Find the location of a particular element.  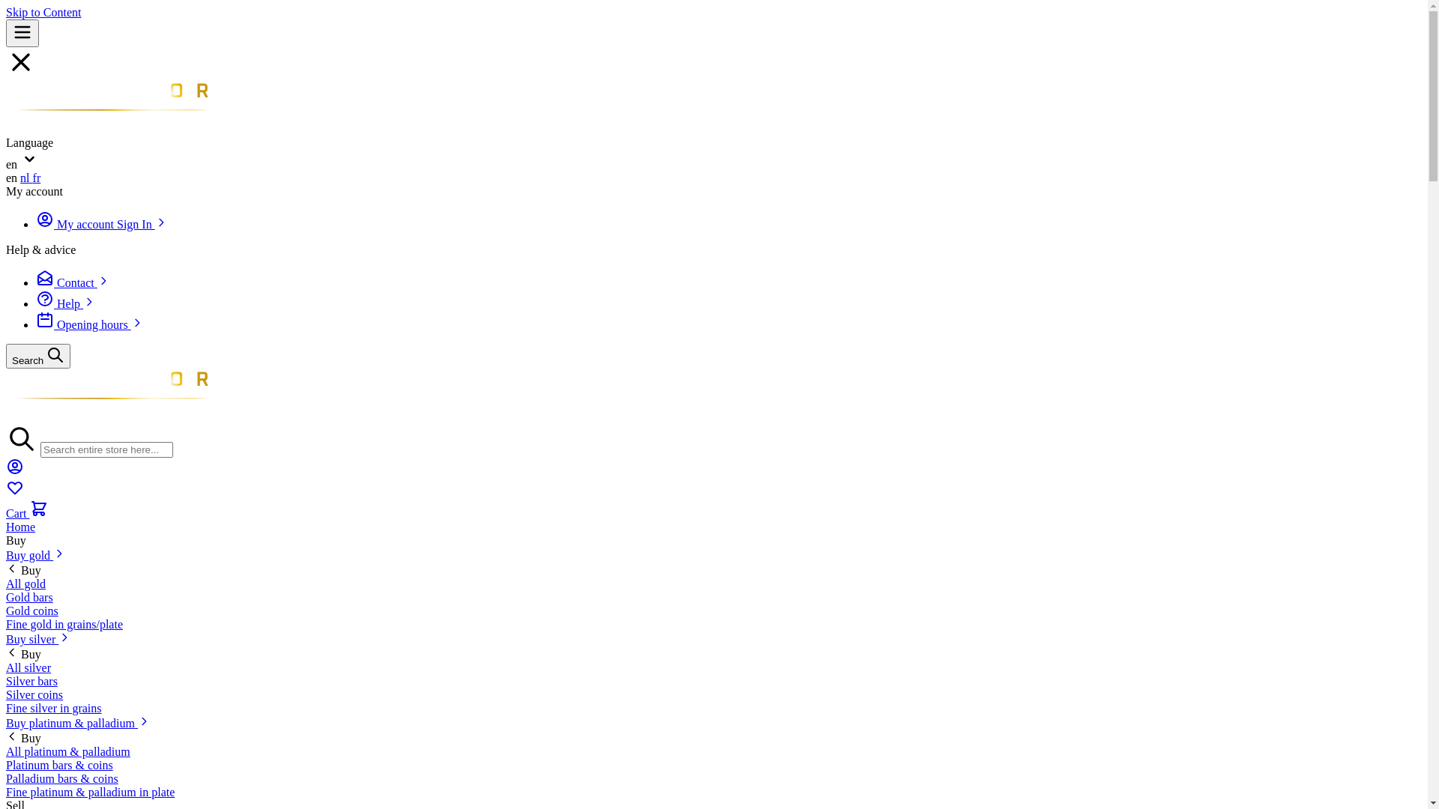

Buy silver is located at coordinates (38, 640).